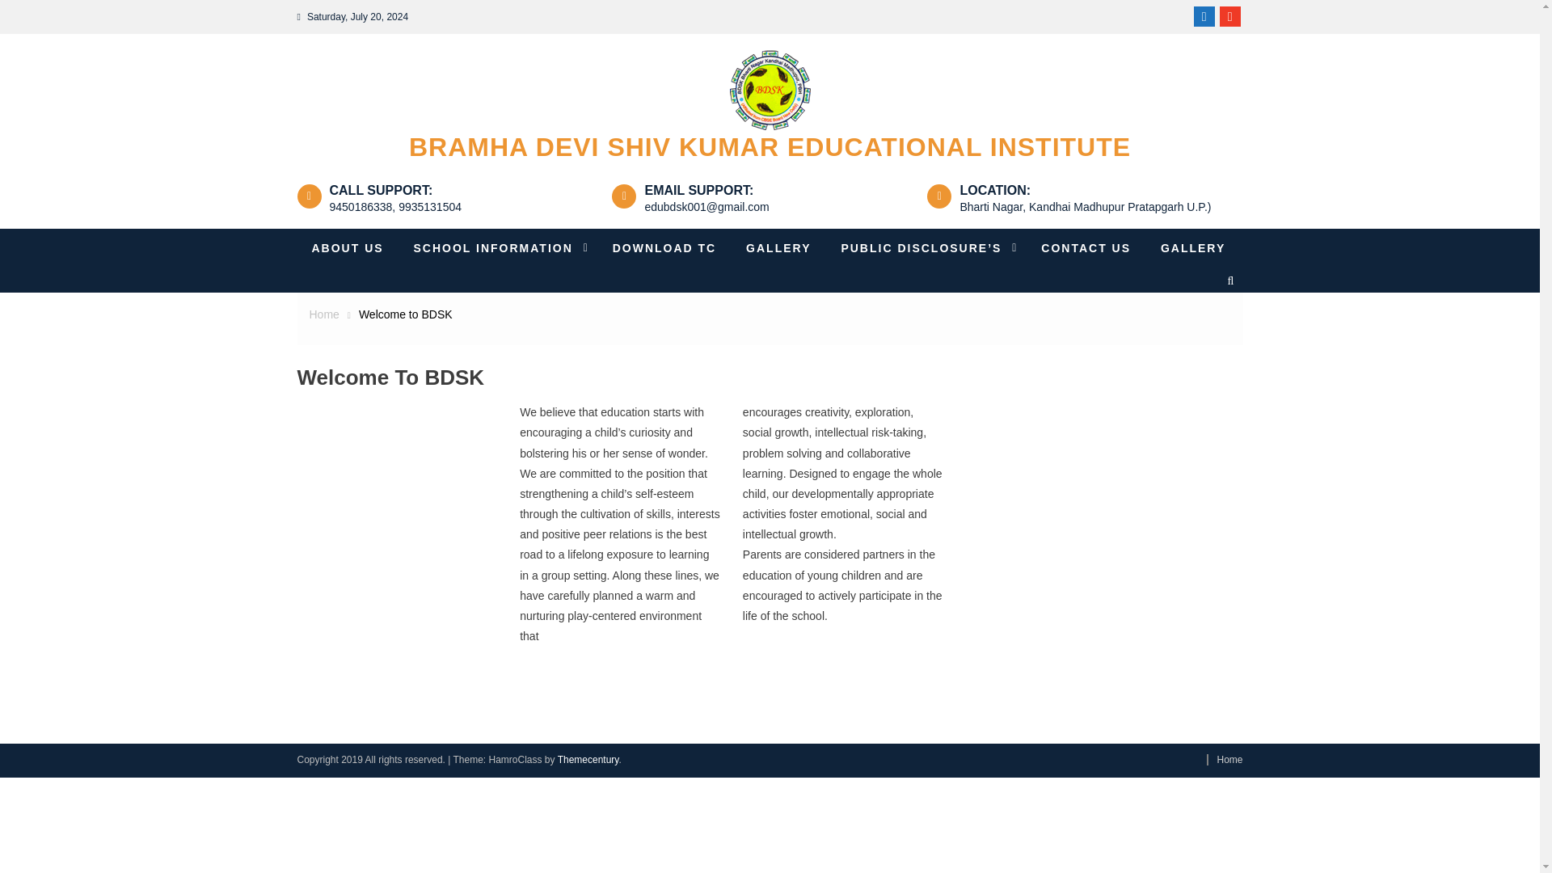 The height and width of the screenshot is (873, 1552). Describe the element at coordinates (498, 247) in the screenshot. I see `SCHOOL INFORMATION` at that location.